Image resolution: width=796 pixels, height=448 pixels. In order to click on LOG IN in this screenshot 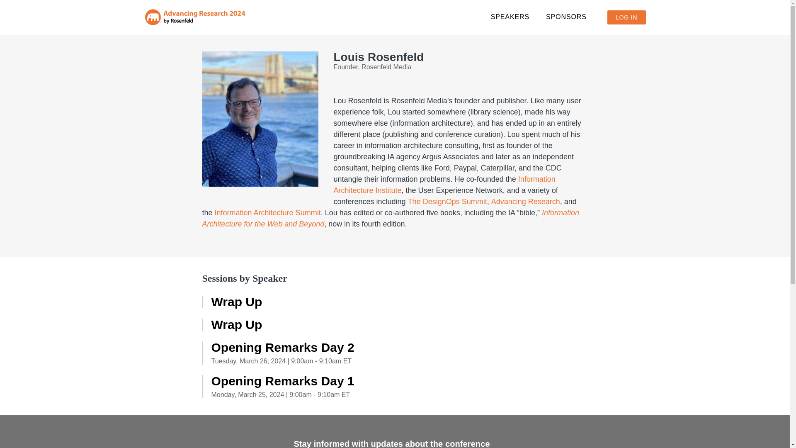, I will do `click(626, 17)`.